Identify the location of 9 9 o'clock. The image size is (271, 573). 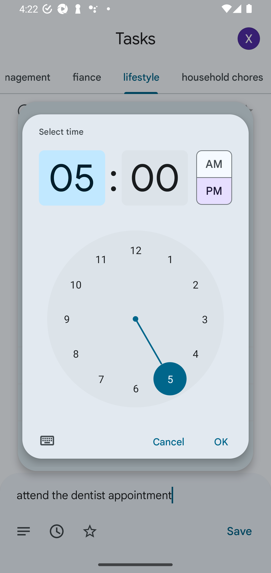
(66, 319).